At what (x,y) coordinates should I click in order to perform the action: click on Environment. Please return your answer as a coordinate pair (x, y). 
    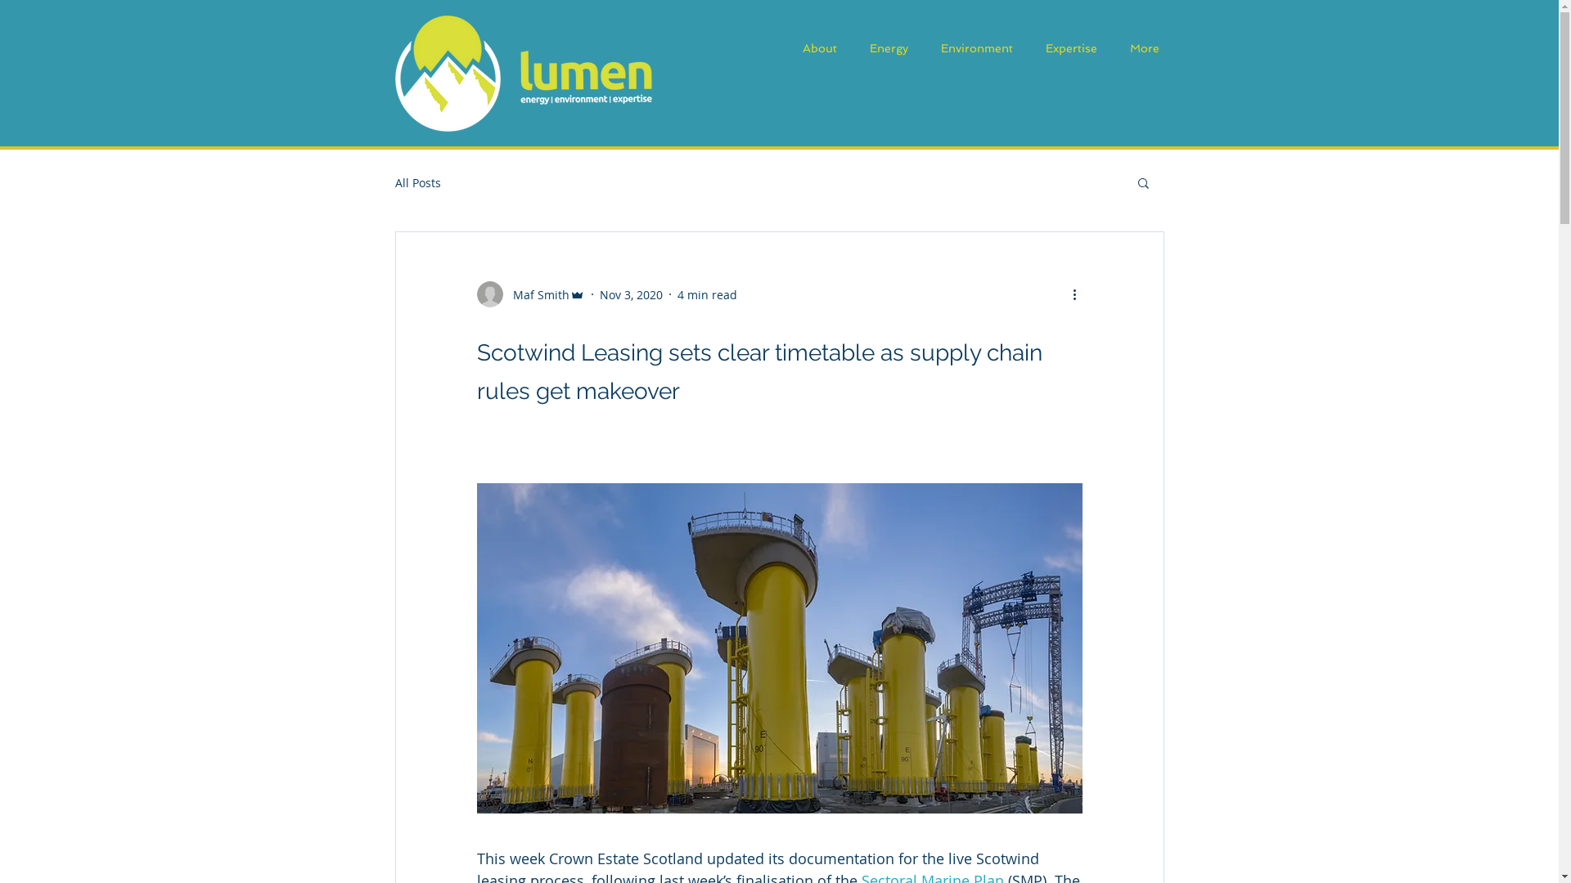
    Looking at the image, I should click on (977, 49).